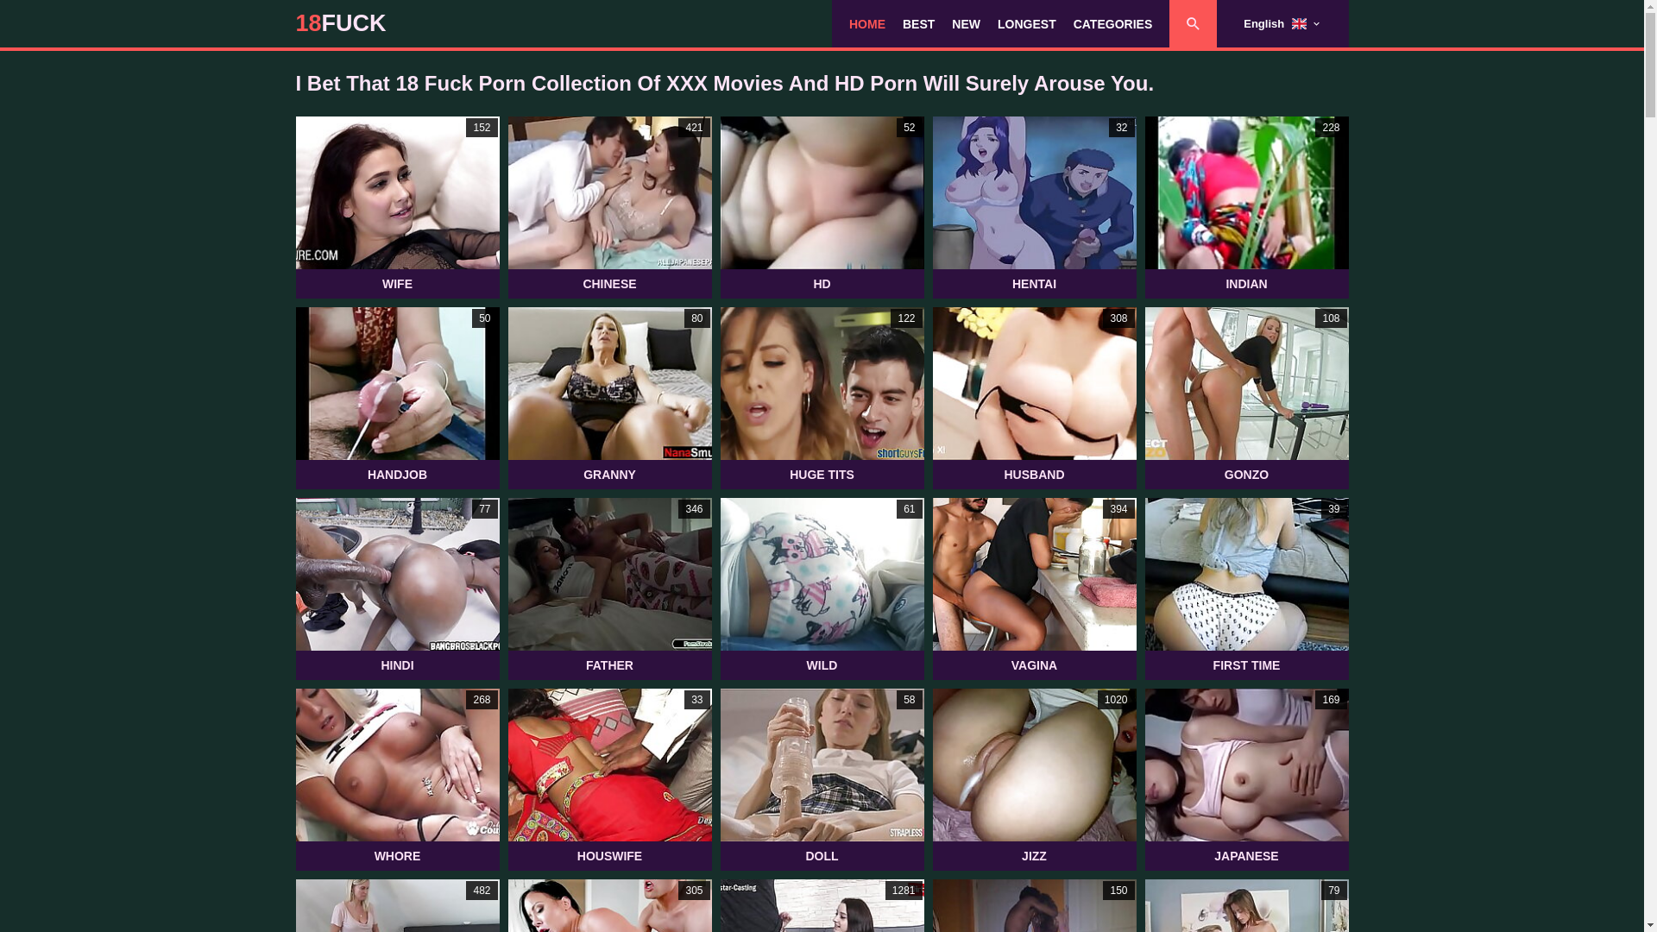 This screenshot has width=1657, height=932. Describe the element at coordinates (1113, 24) in the screenshot. I see `CATEGORIES` at that location.